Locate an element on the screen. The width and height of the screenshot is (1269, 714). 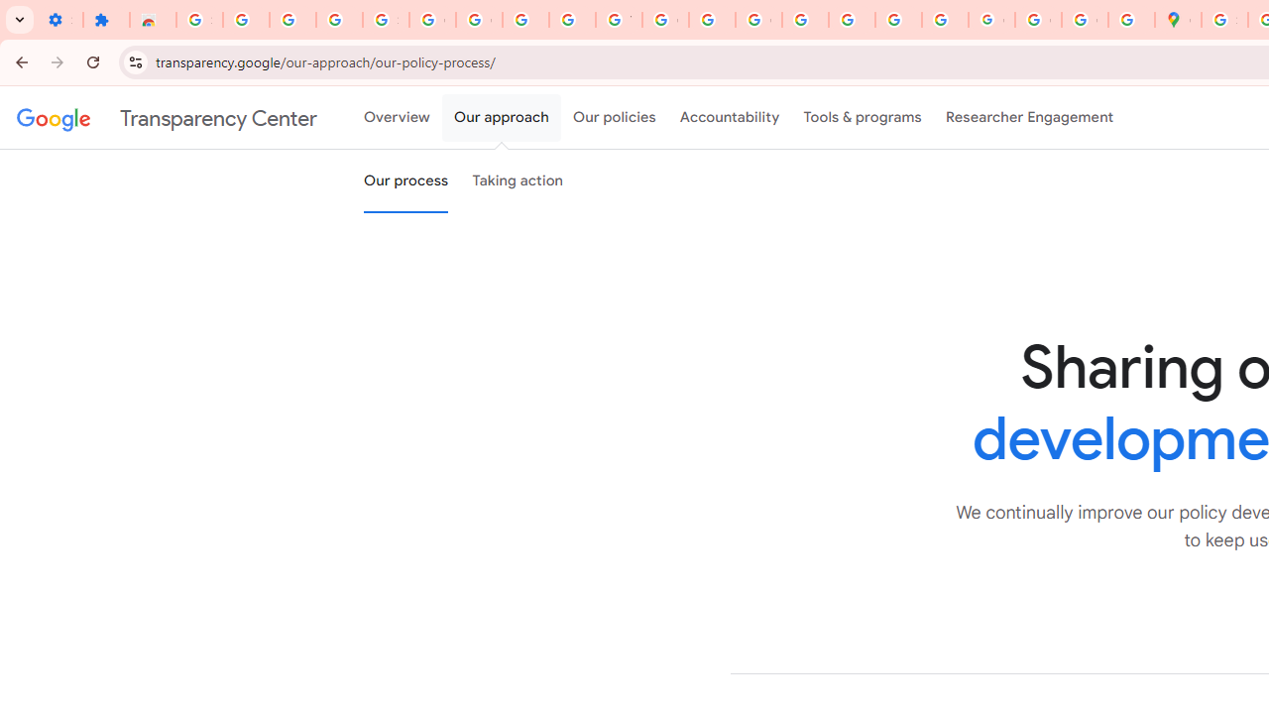
Taking action is located at coordinates (518, 181).